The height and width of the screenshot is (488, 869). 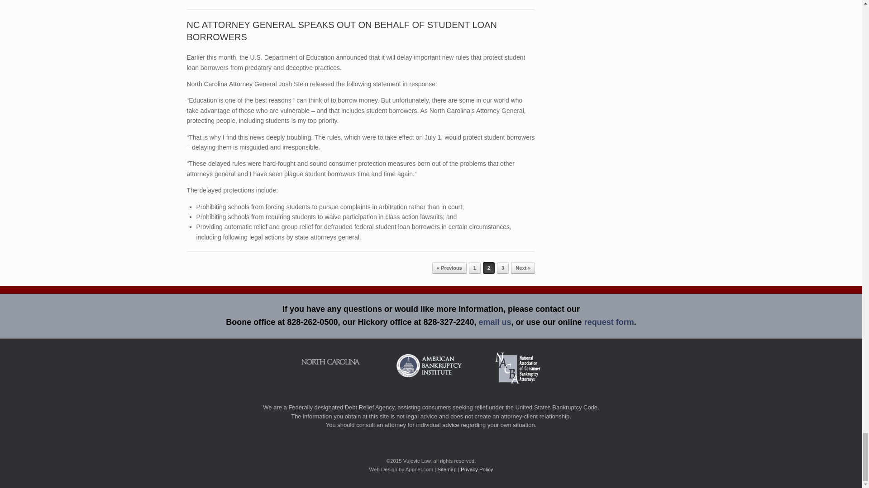 I want to click on Privacy Policy, so click(x=477, y=469).